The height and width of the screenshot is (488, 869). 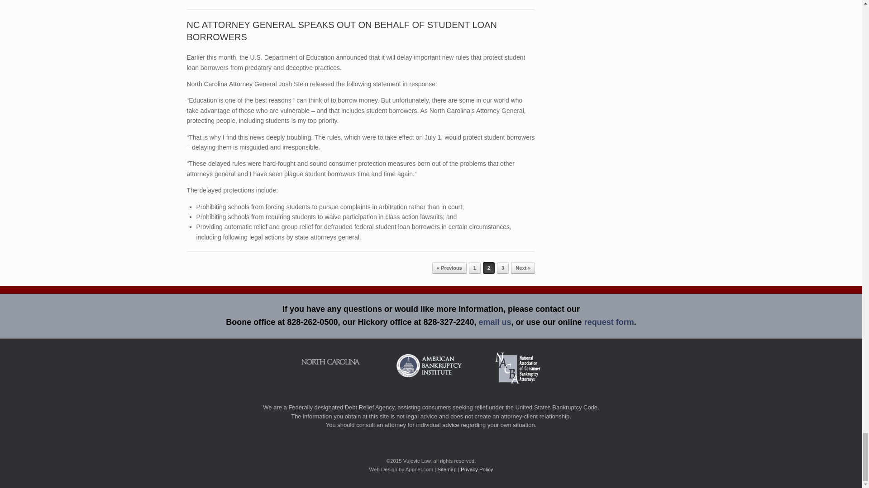 I want to click on Privacy Policy, so click(x=477, y=469).